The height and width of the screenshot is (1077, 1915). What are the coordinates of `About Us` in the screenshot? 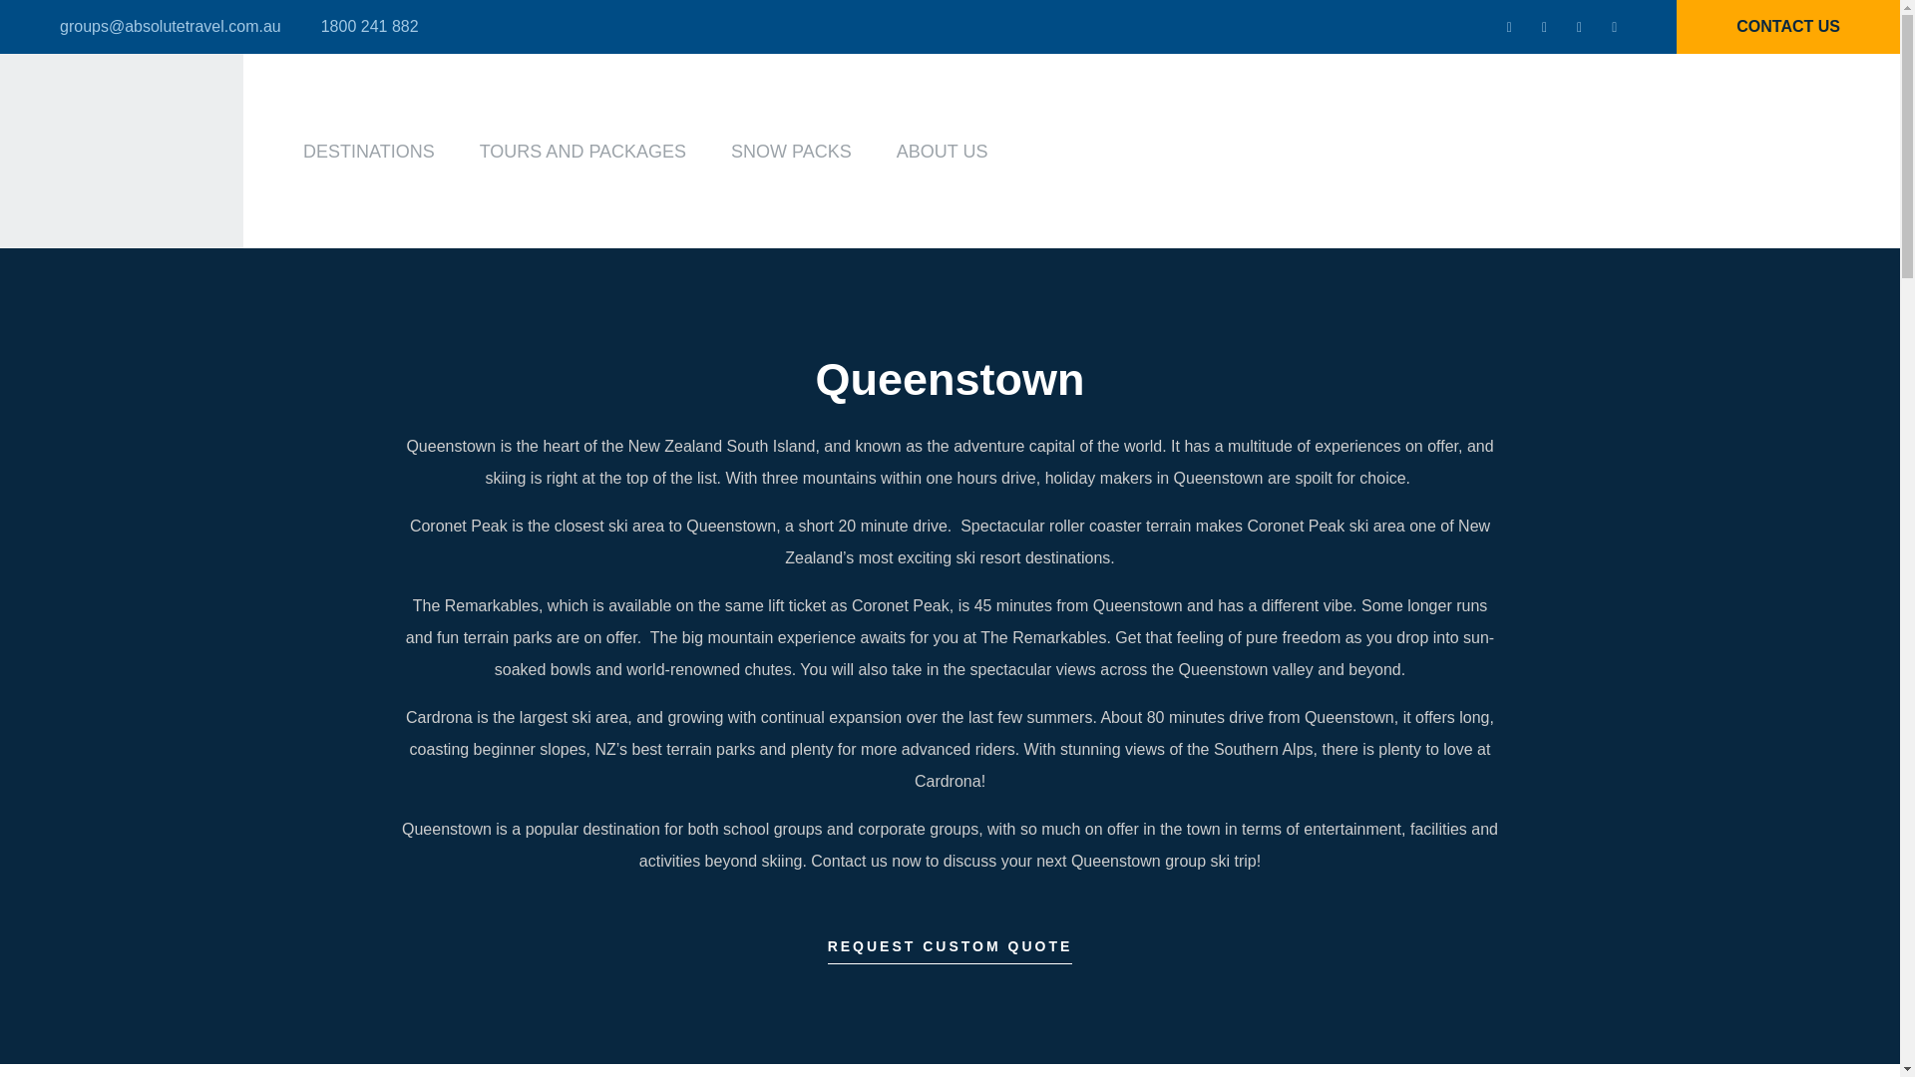 It's located at (942, 152).